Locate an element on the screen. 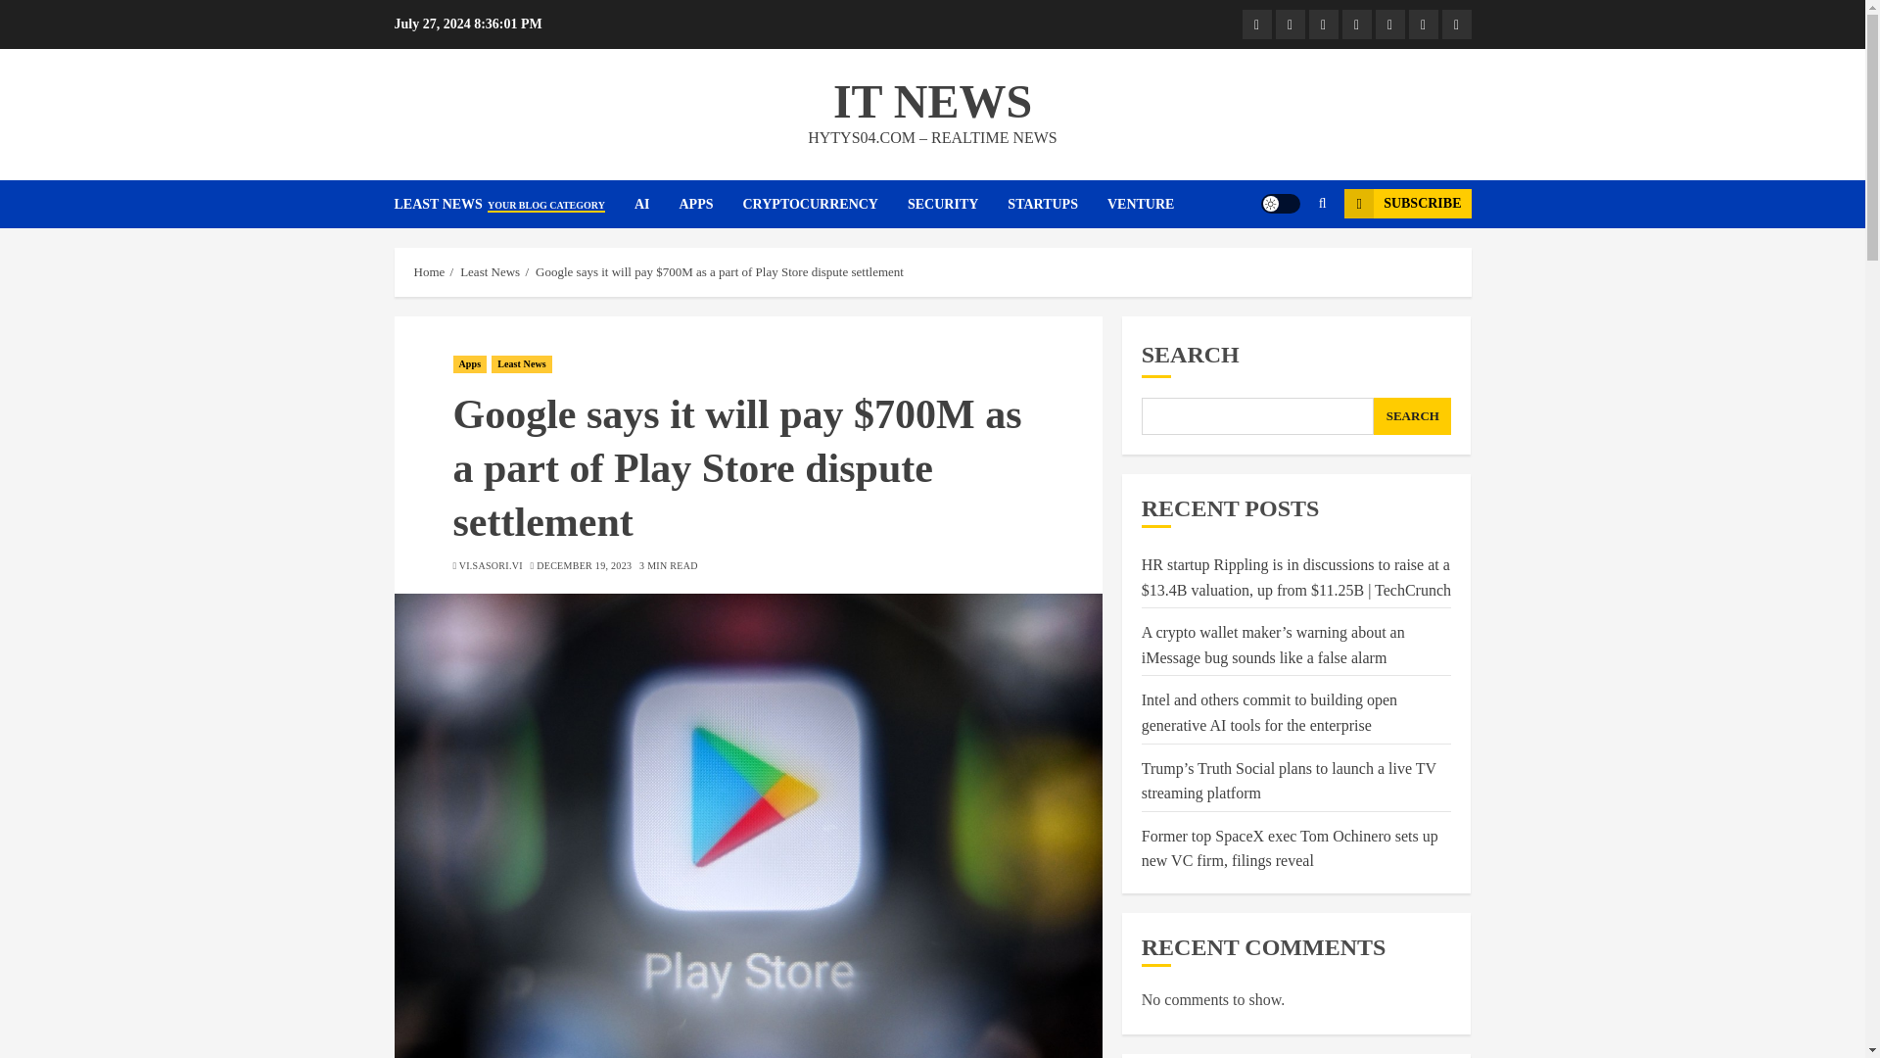  Least News is located at coordinates (490, 272).